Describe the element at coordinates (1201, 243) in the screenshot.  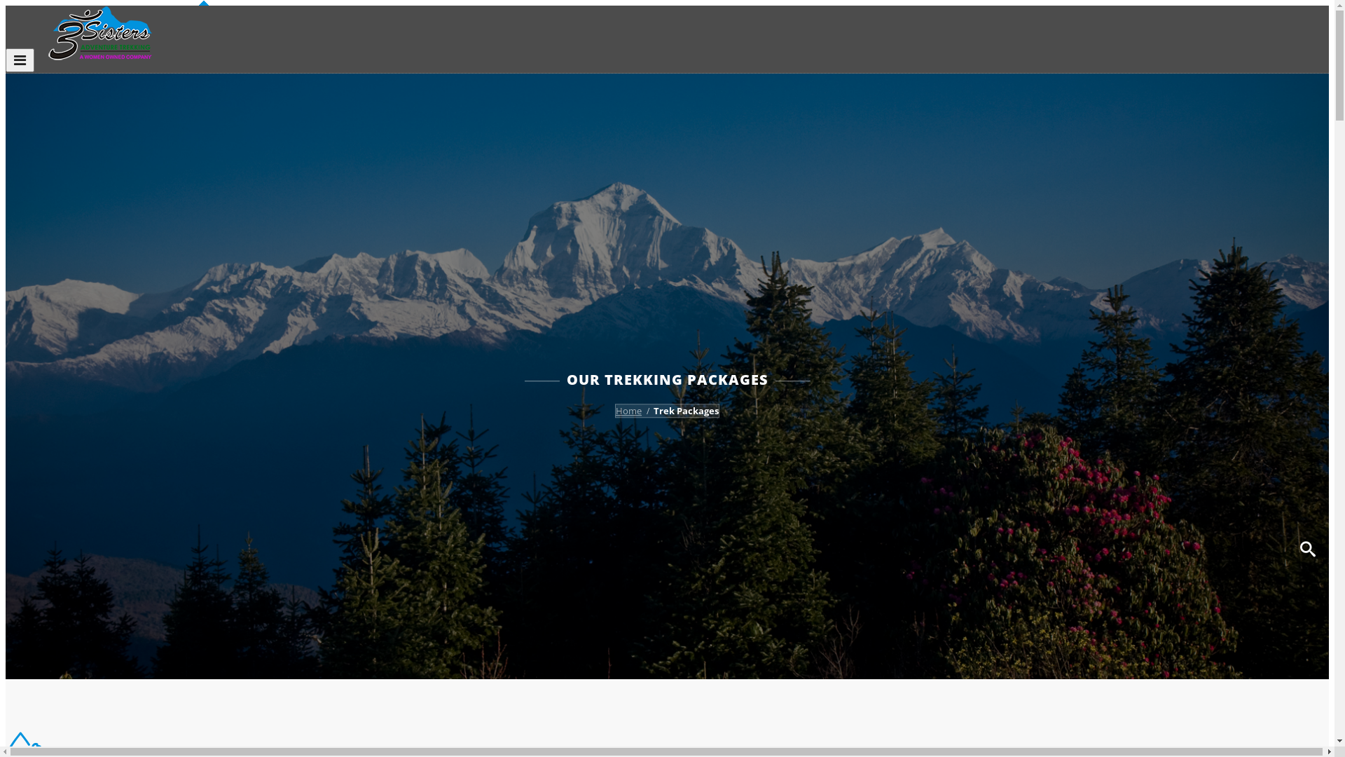
I see `Bhutan` at that location.